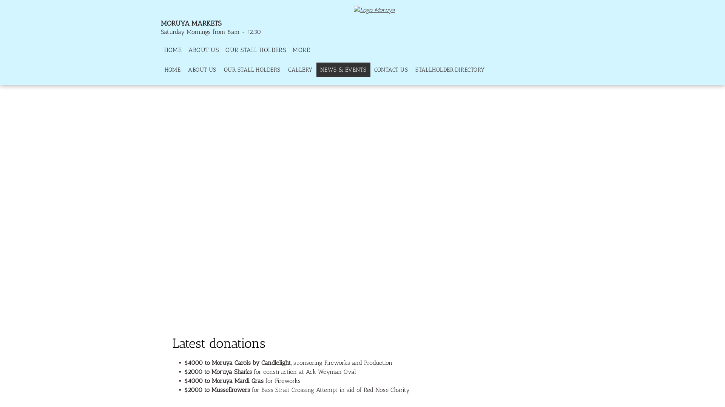 Image resolution: width=725 pixels, height=407 pixels. Describe the element at coordinates (256, 50) in the screenshot. I see `OUR STALL HOLDERS` at that location.